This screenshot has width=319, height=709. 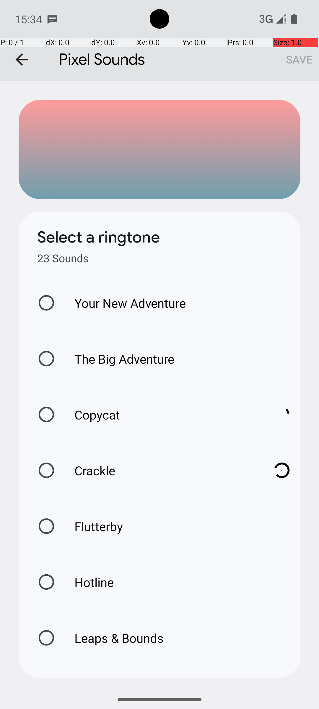 I want to click on Your New Adventure, so click(x=124, y=303).